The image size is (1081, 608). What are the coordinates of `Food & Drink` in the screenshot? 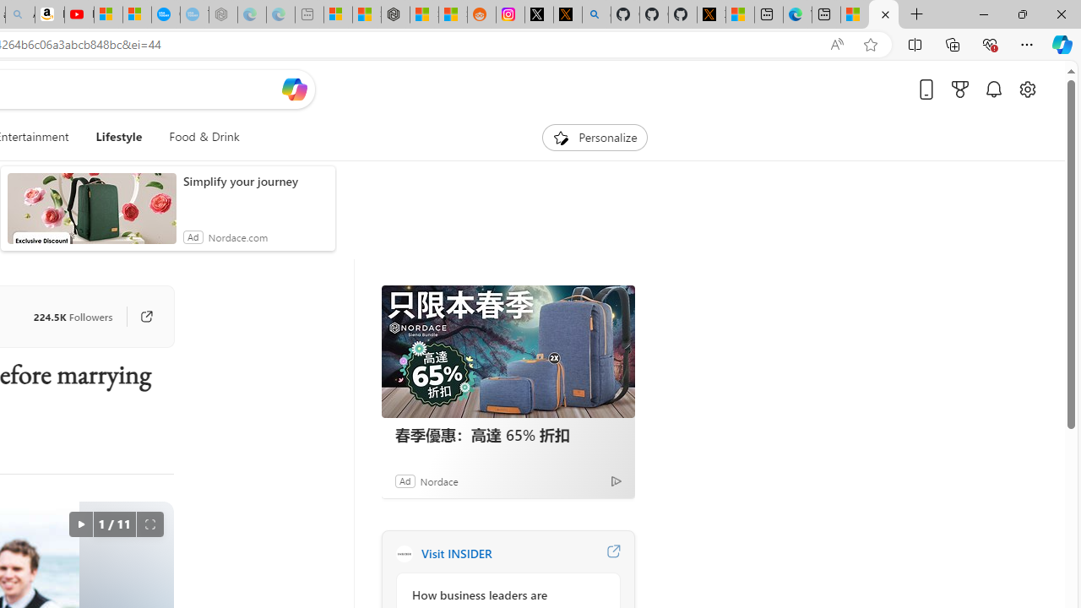 It's located at (198, 137).